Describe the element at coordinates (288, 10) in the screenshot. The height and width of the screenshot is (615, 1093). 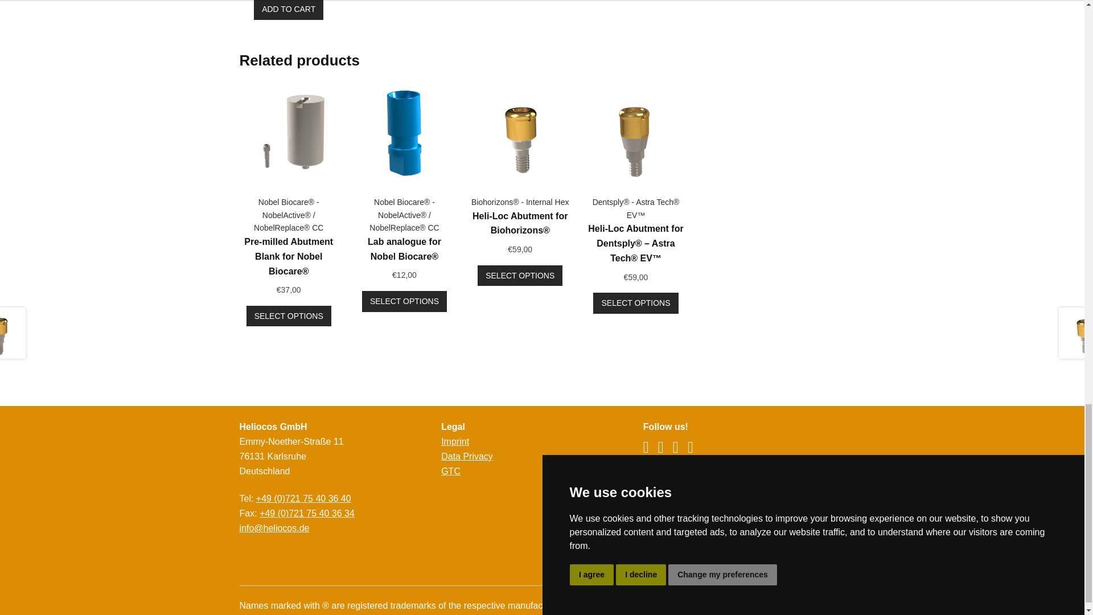
I see `ADD TO CART` at that location.